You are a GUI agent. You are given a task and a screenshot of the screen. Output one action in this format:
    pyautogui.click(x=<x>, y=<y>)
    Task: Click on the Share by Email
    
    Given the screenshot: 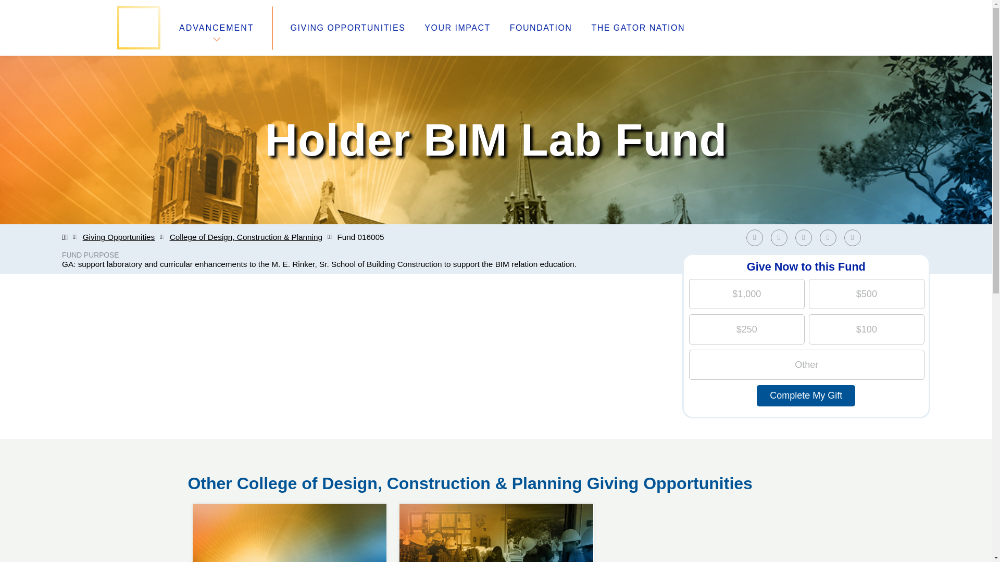 What is the action you would take?
    pyautogui.click(x=852, y=237)
    